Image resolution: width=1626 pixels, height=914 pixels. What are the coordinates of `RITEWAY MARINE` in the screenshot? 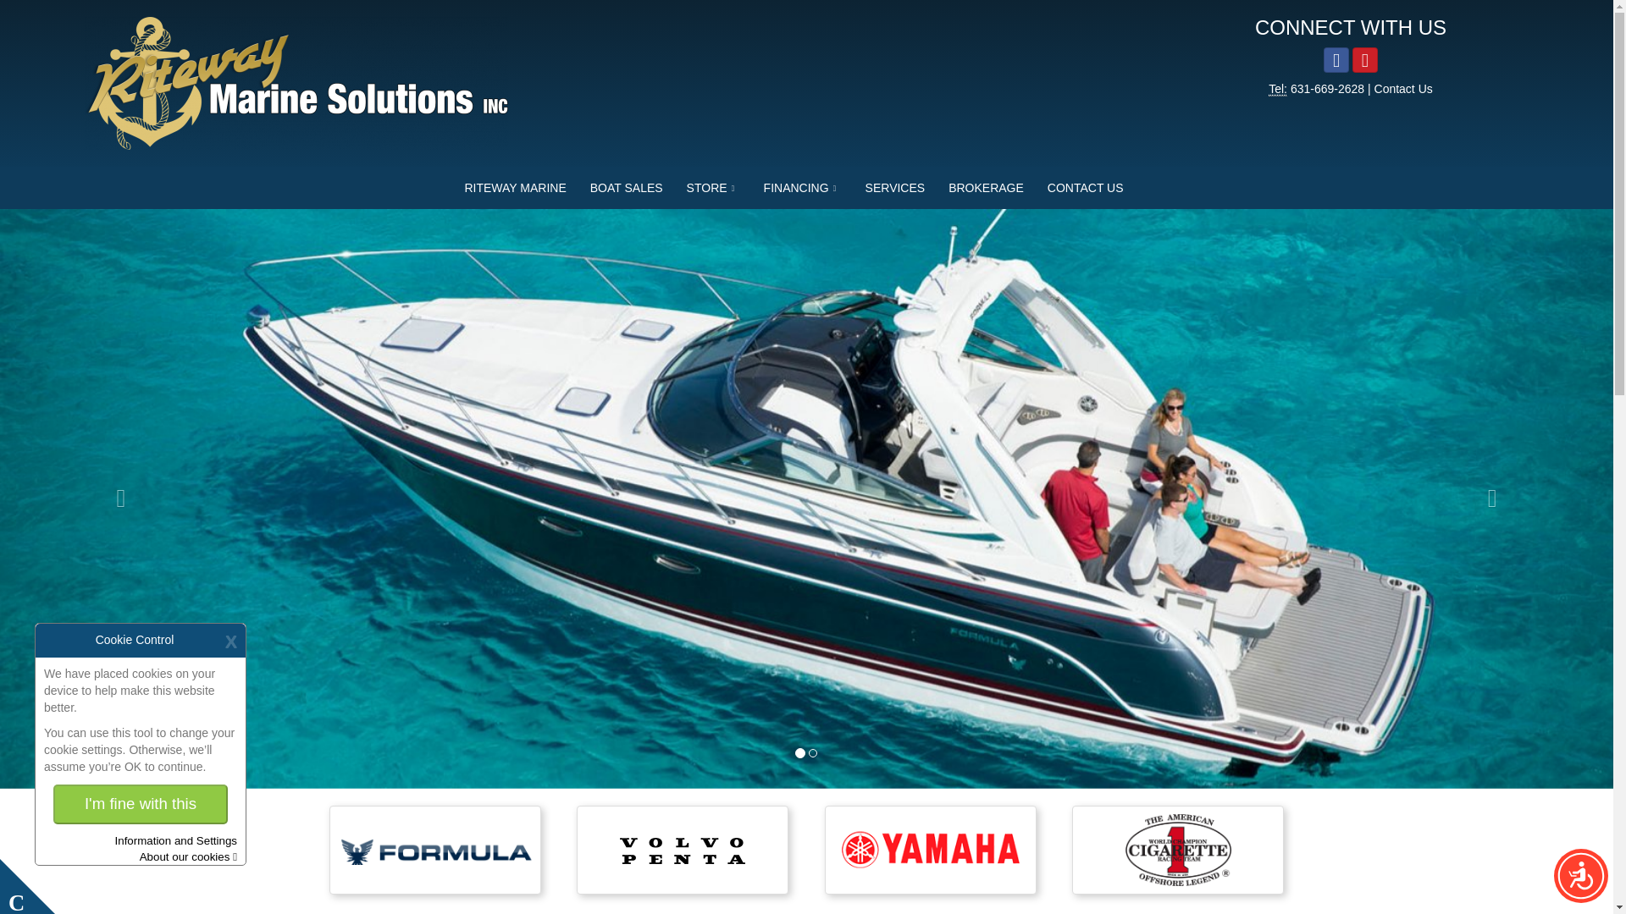 It's located at (514, 188).